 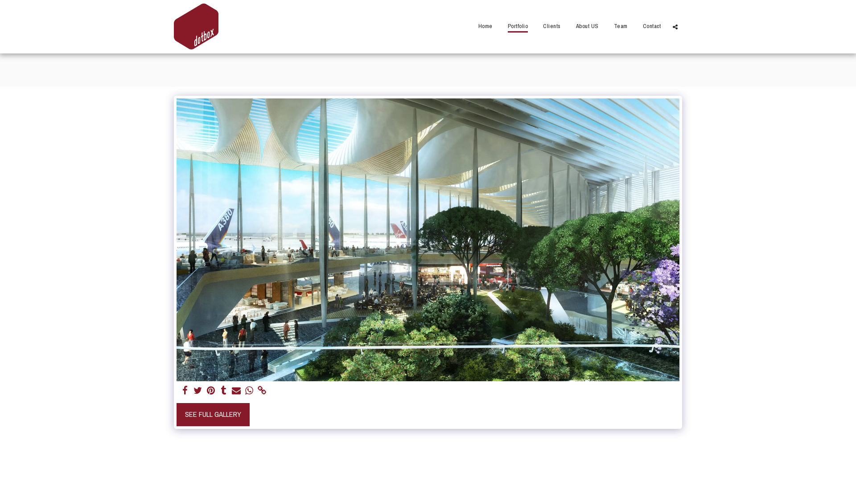 What do you see at coordinates (185, 391) in the screenshot?
I see ` ` at bounding box center [185, 391].